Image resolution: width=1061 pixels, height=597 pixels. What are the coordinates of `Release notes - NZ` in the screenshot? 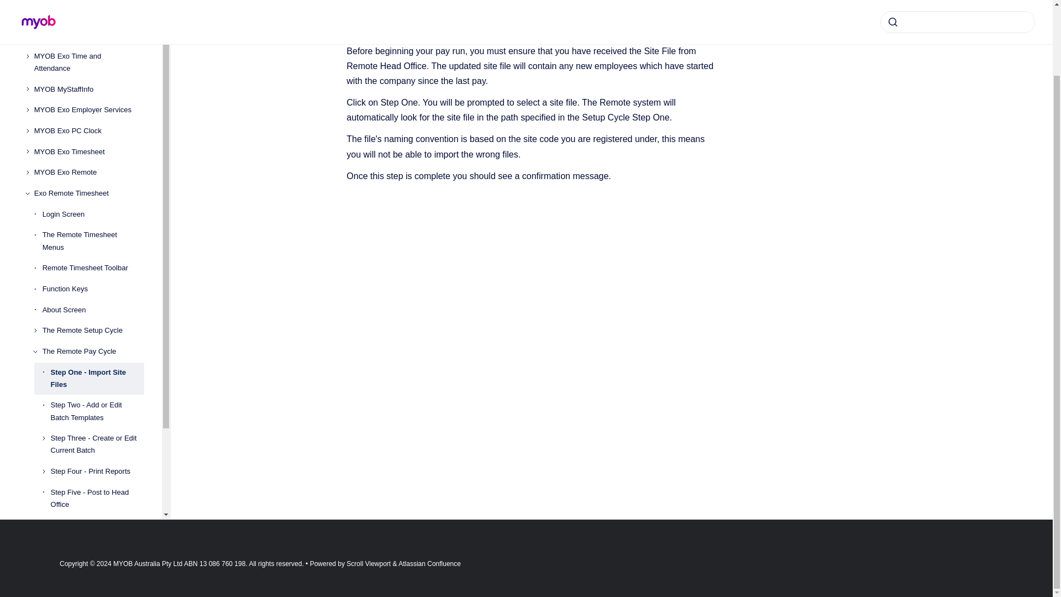 It's located at (89, 14).